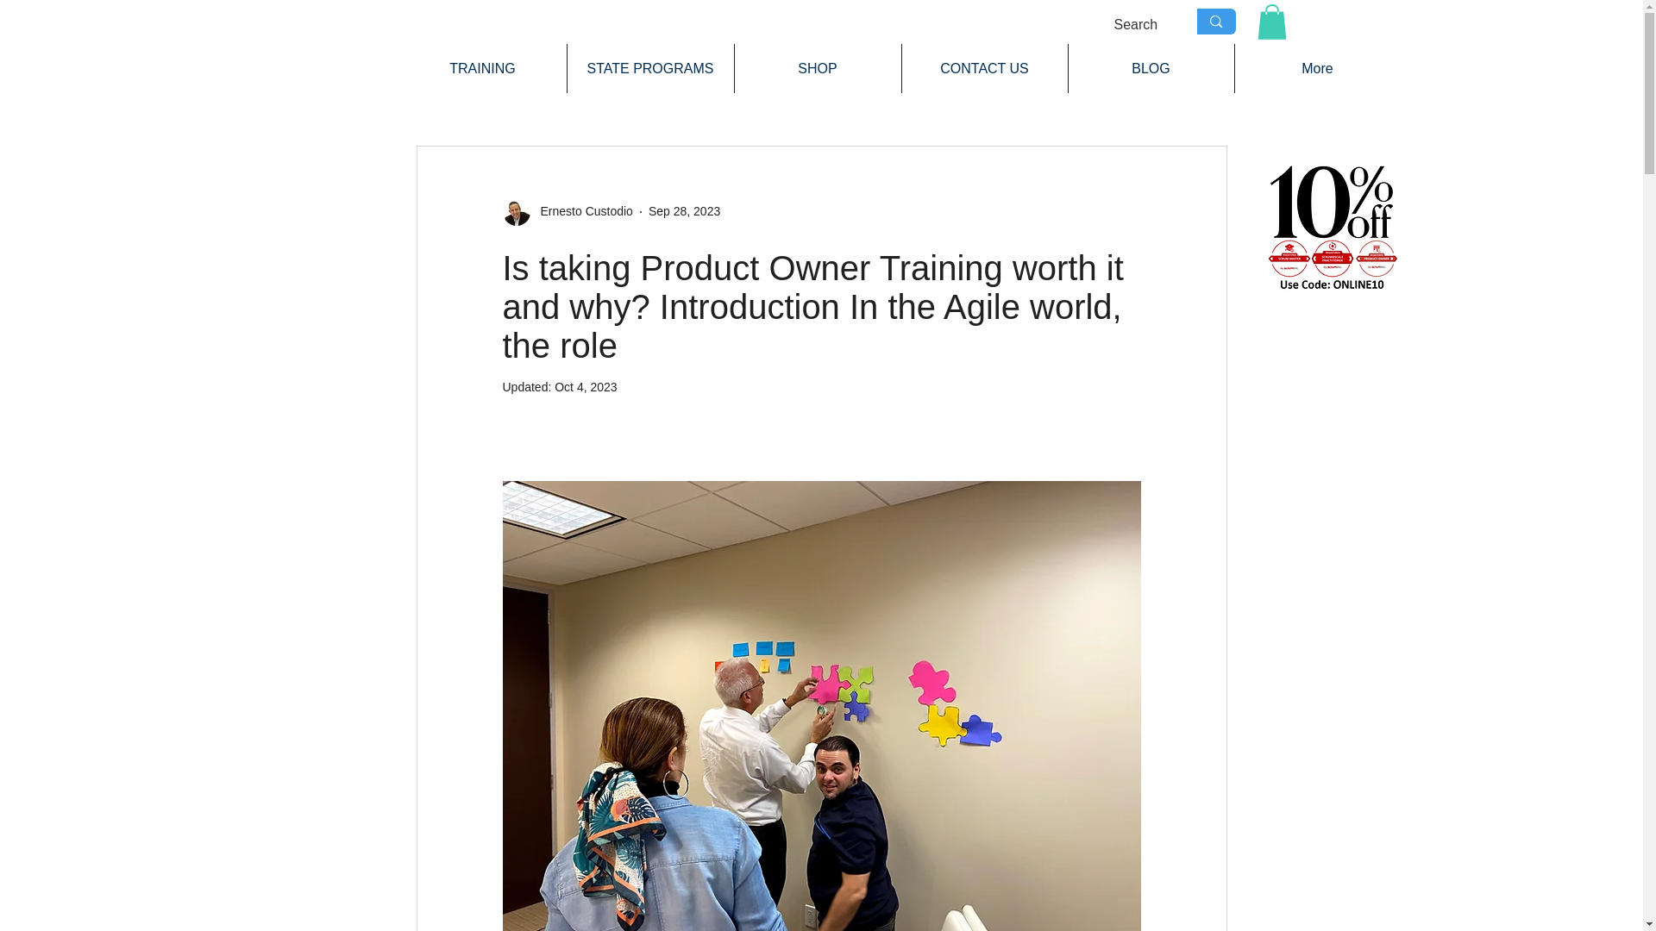 The image size is (1656, 931). Describe the element at coordinates (818, 68) in the screenshot. I see `SHOP` at that location.